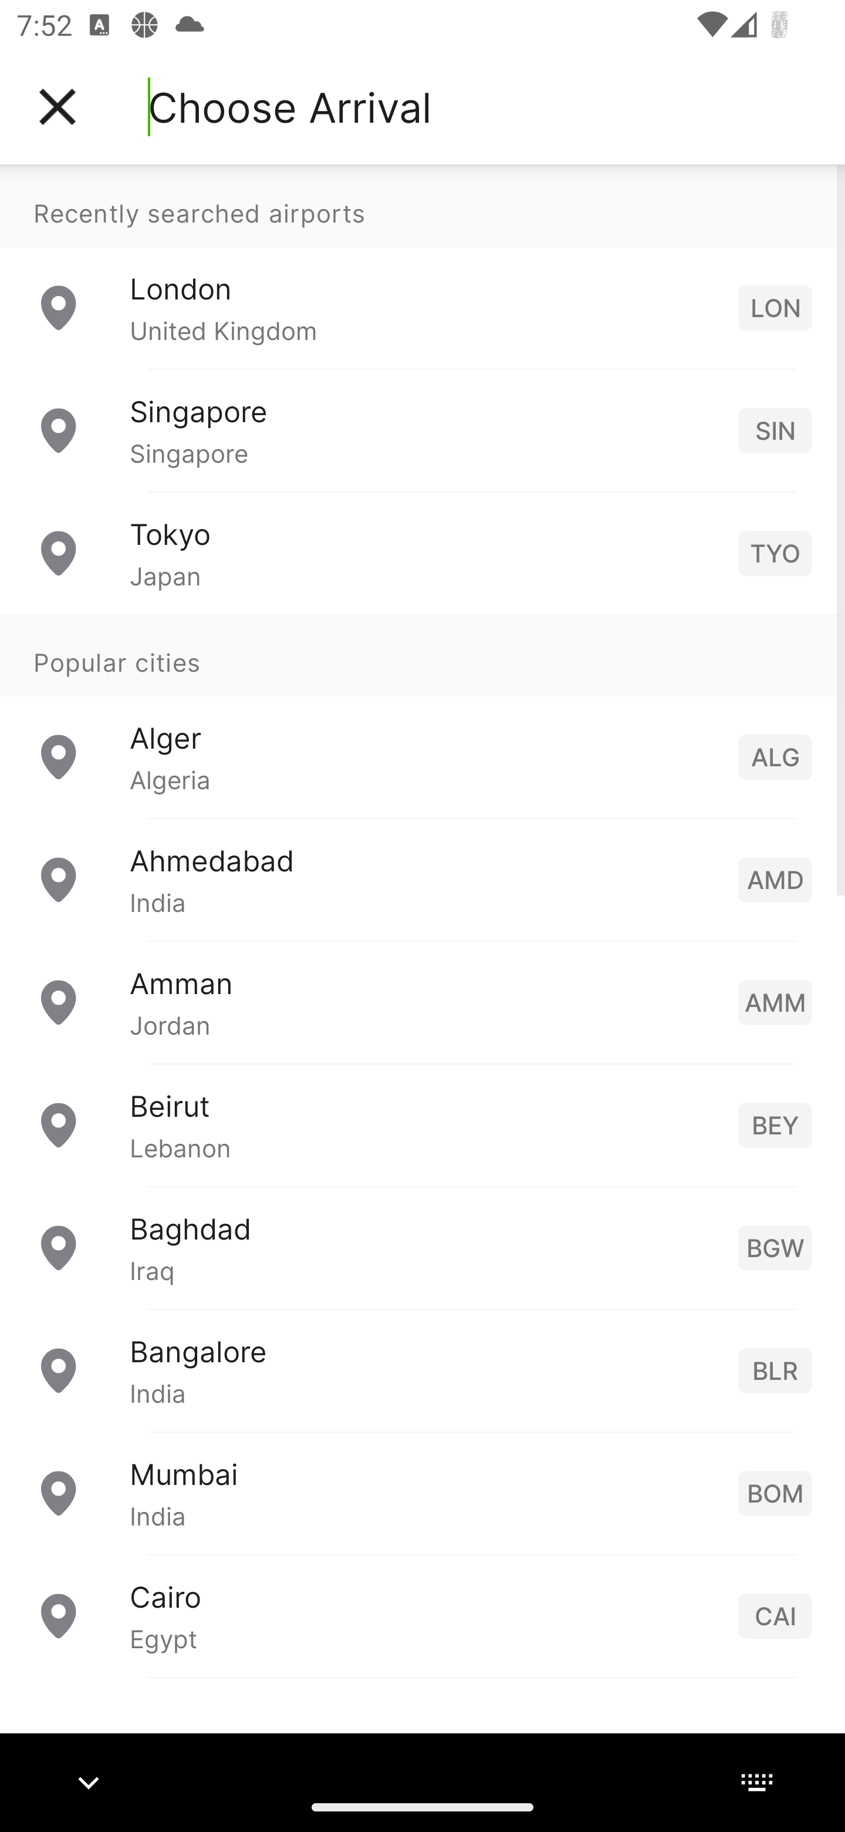 Image resolution: width=845 pixels, height=1832 pixels. Describe the element at coordinates (422, 430) in the screenshot. I see `Singapore Singapore SIN` at that location.